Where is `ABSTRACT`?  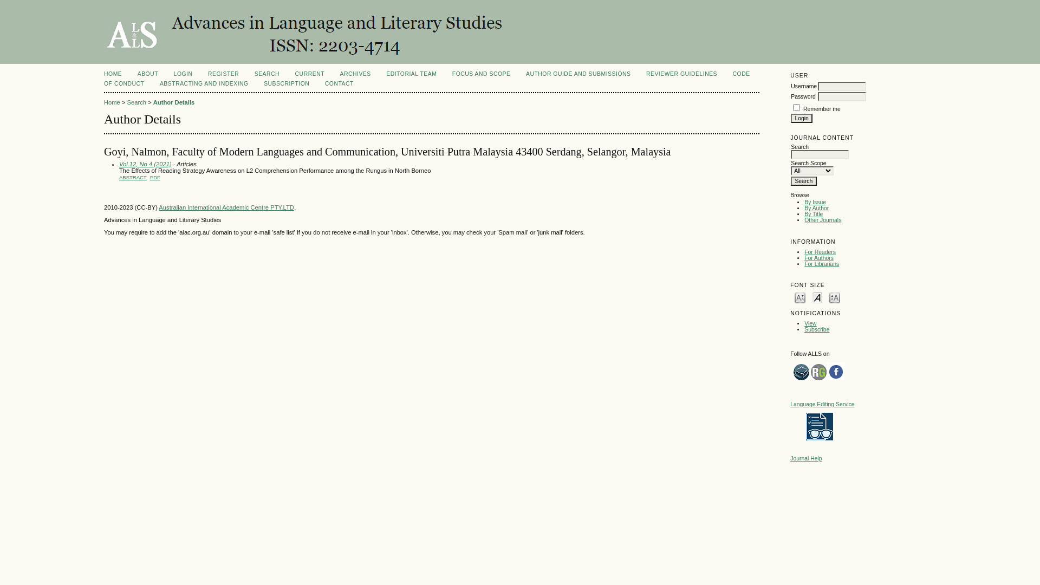
ABSTRACT is located at coordinates (133, 178).